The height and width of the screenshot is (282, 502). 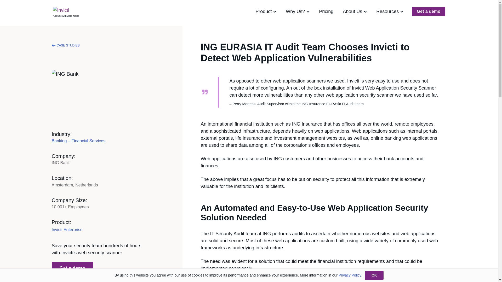 I want to click on AppSec with Zero Noise, so click(x=66, y=11).